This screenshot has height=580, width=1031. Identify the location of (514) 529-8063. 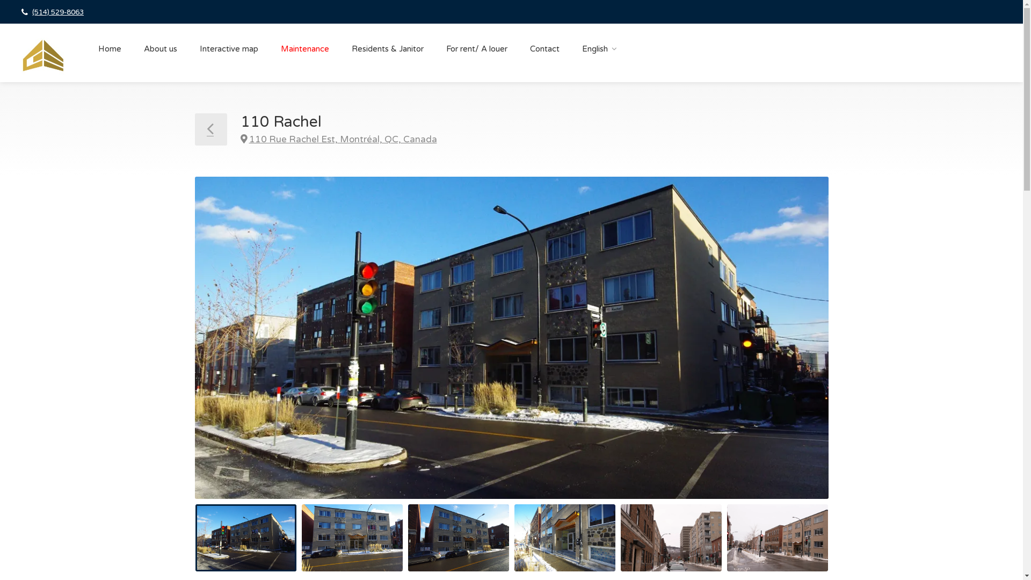
(58, 12).